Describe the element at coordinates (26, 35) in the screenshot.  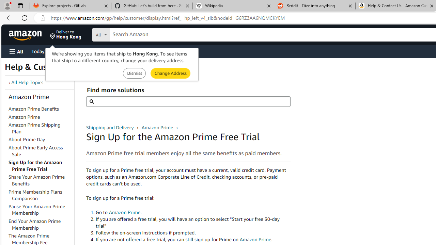
I see `Amazon` at that location.